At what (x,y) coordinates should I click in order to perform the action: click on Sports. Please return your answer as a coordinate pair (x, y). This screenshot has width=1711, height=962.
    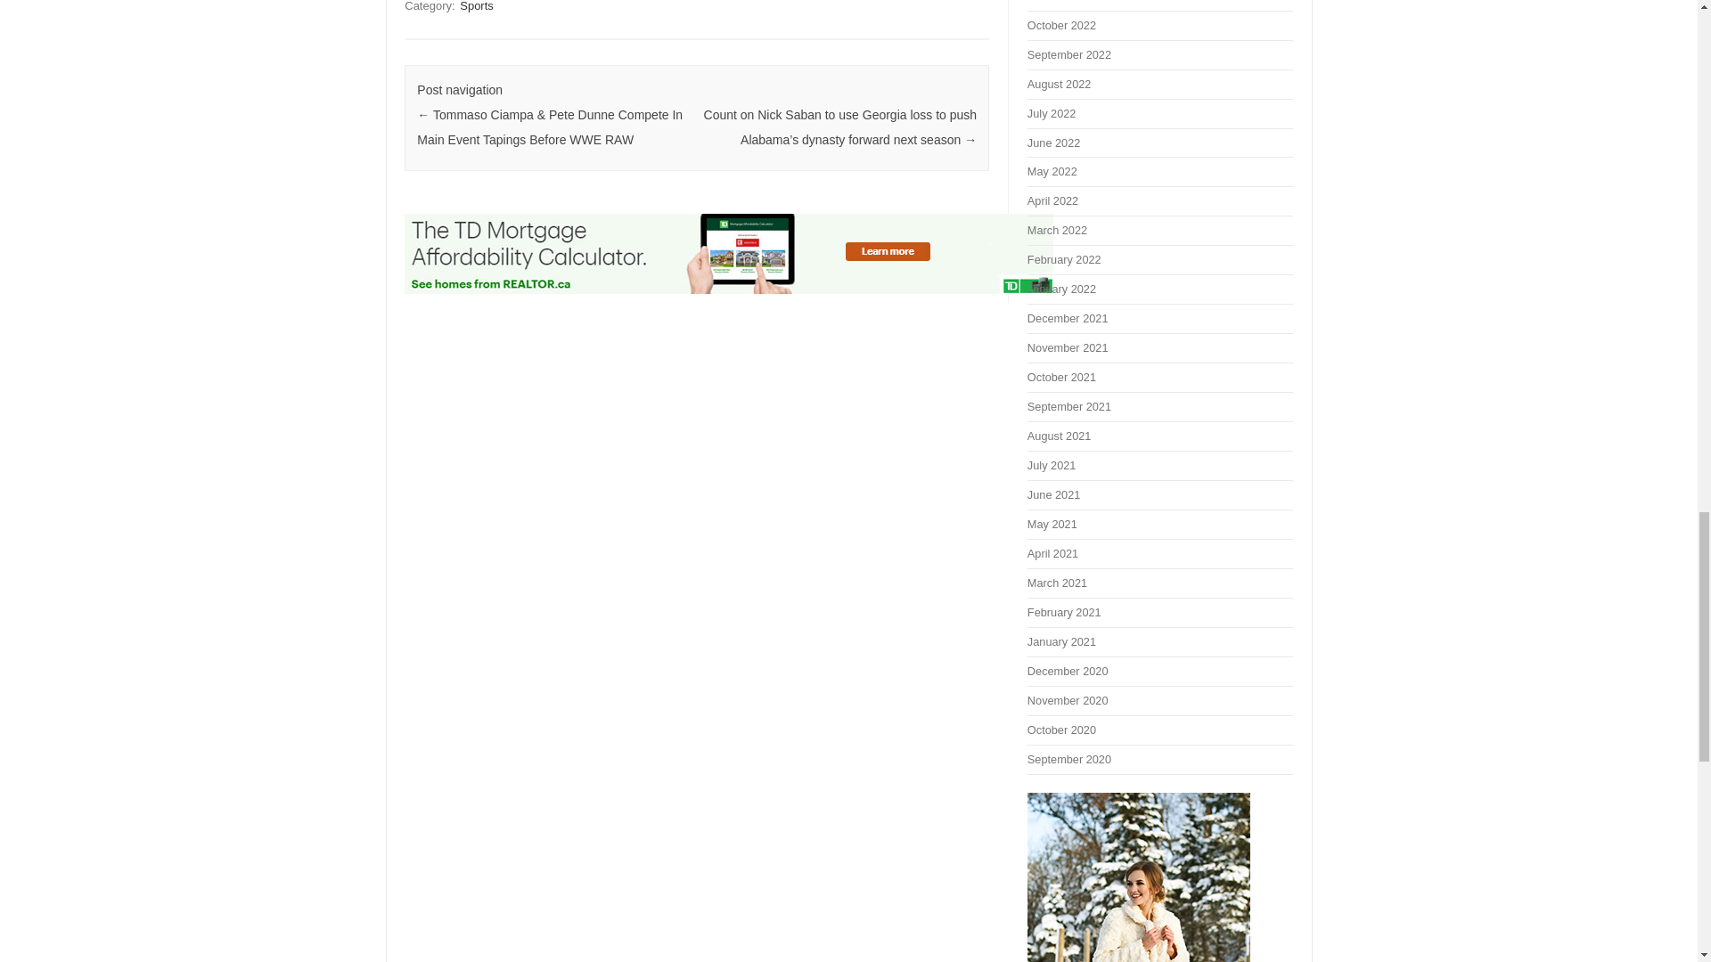
    Looking at the image, I should click on (477, 7).